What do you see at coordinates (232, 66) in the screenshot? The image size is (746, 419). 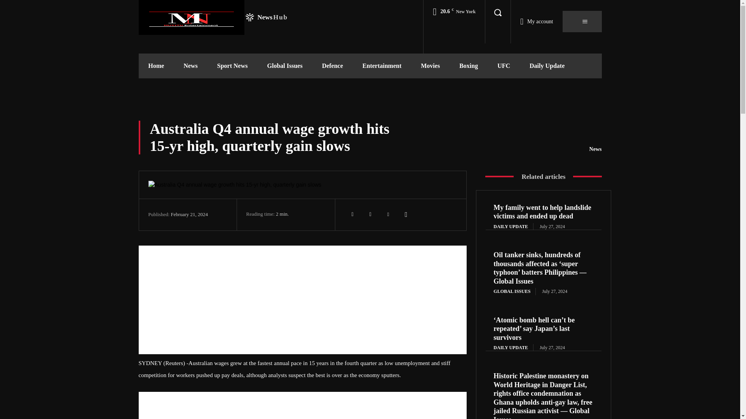 I see `Sport News` at bounding box center [232, 66].